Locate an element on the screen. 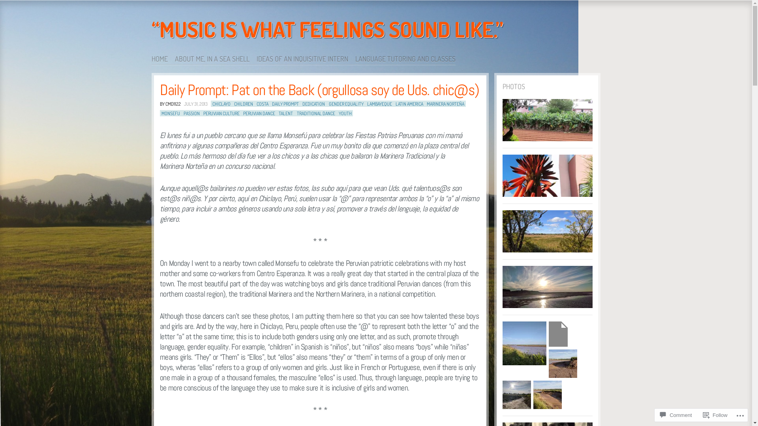  Comment is located at coordinates (676, 415).